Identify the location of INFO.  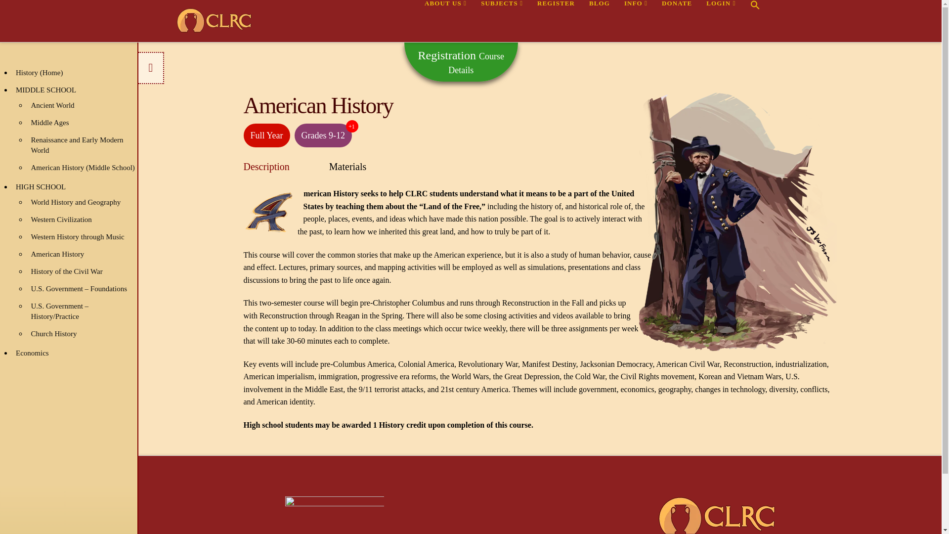
(636, 20).